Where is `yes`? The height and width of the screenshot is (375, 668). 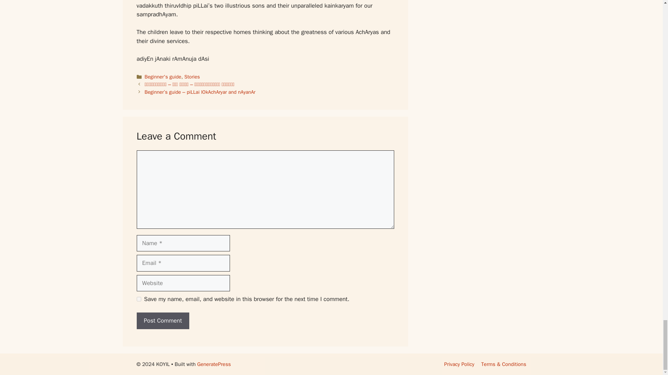 yes is located at coordinates (138, 299).